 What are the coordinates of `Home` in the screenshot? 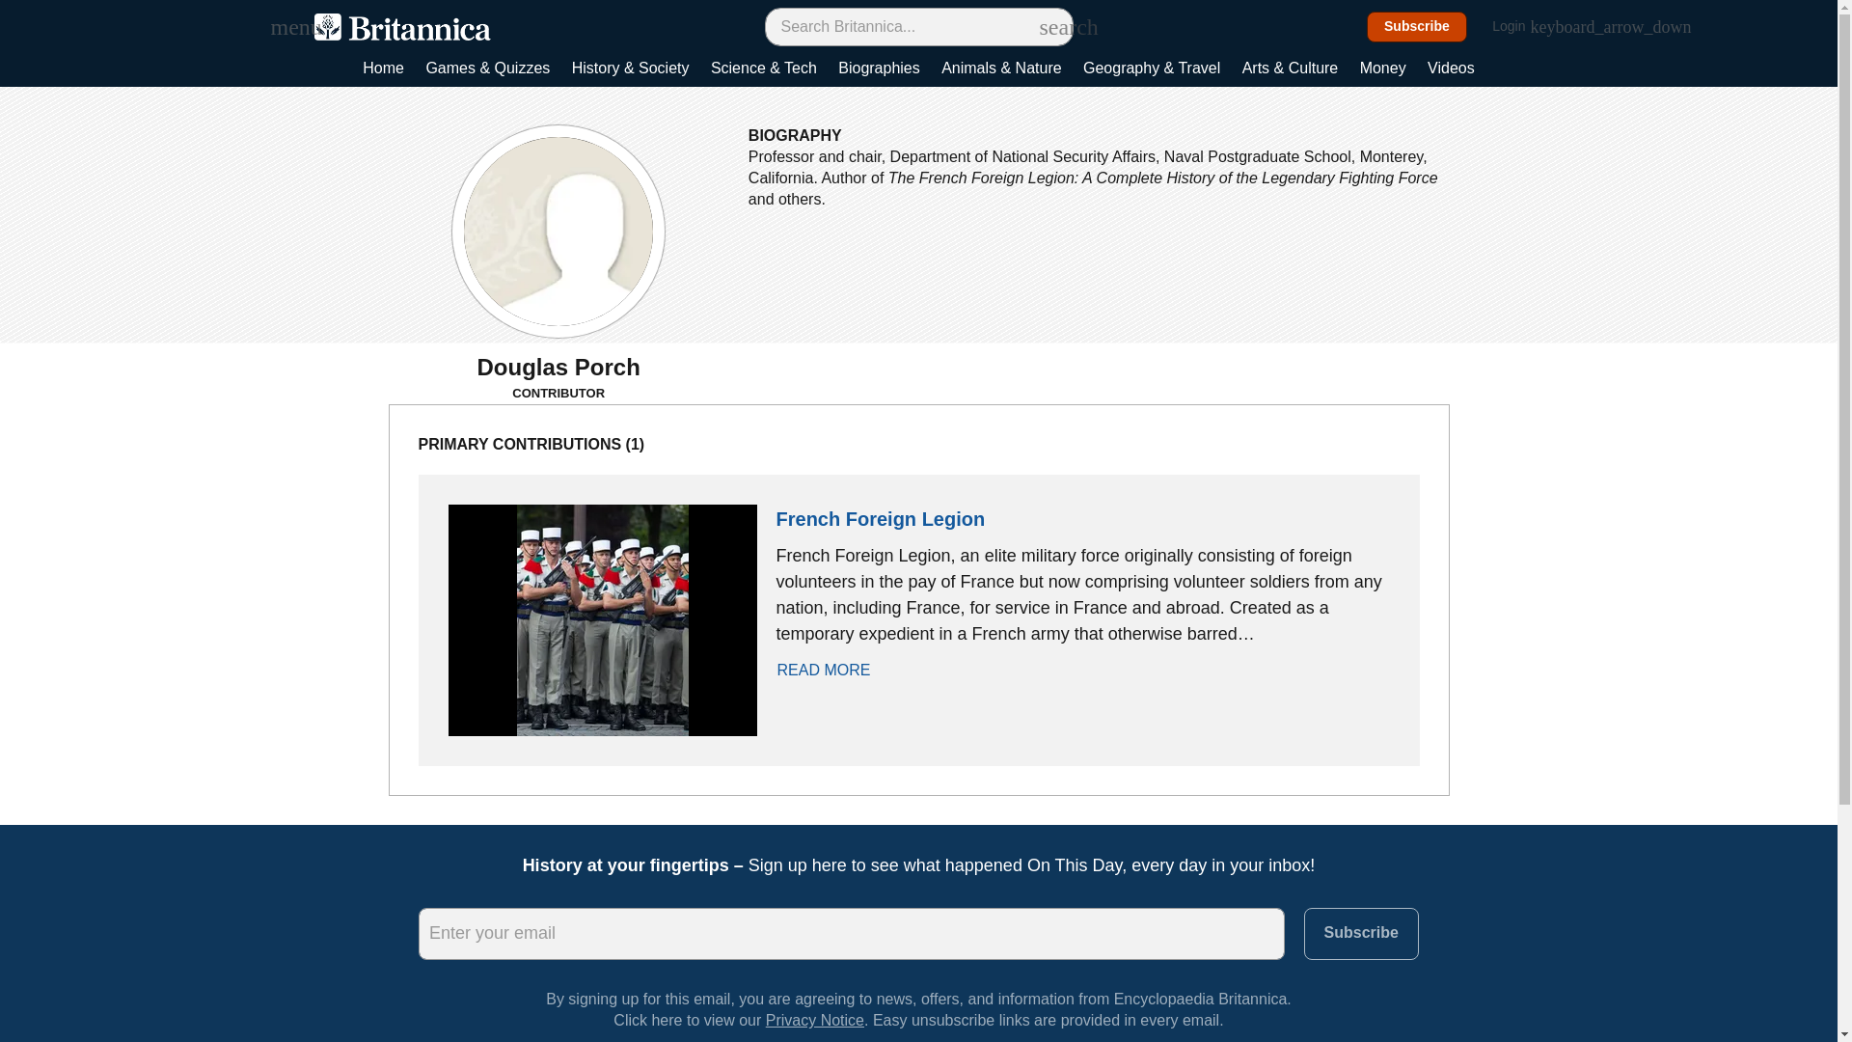 It's located at (383, 69).